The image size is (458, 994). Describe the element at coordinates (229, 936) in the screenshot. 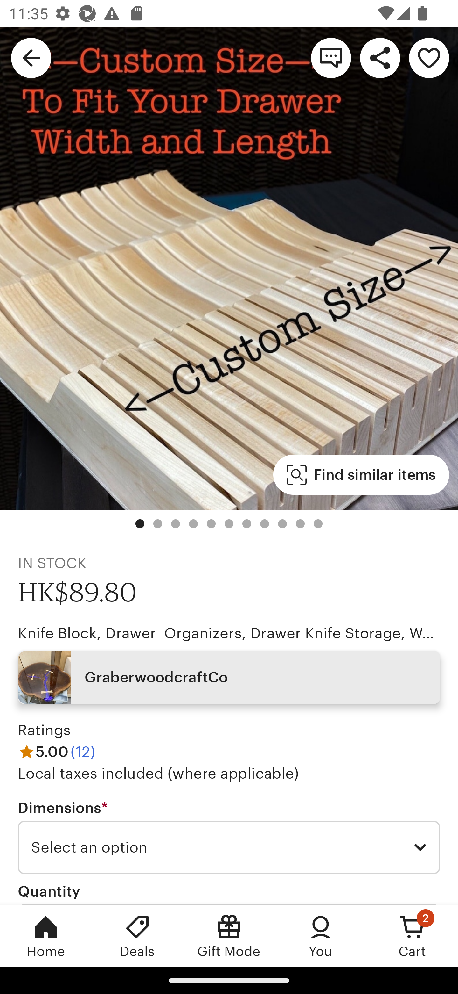

I see `Gift Mode` at that location.